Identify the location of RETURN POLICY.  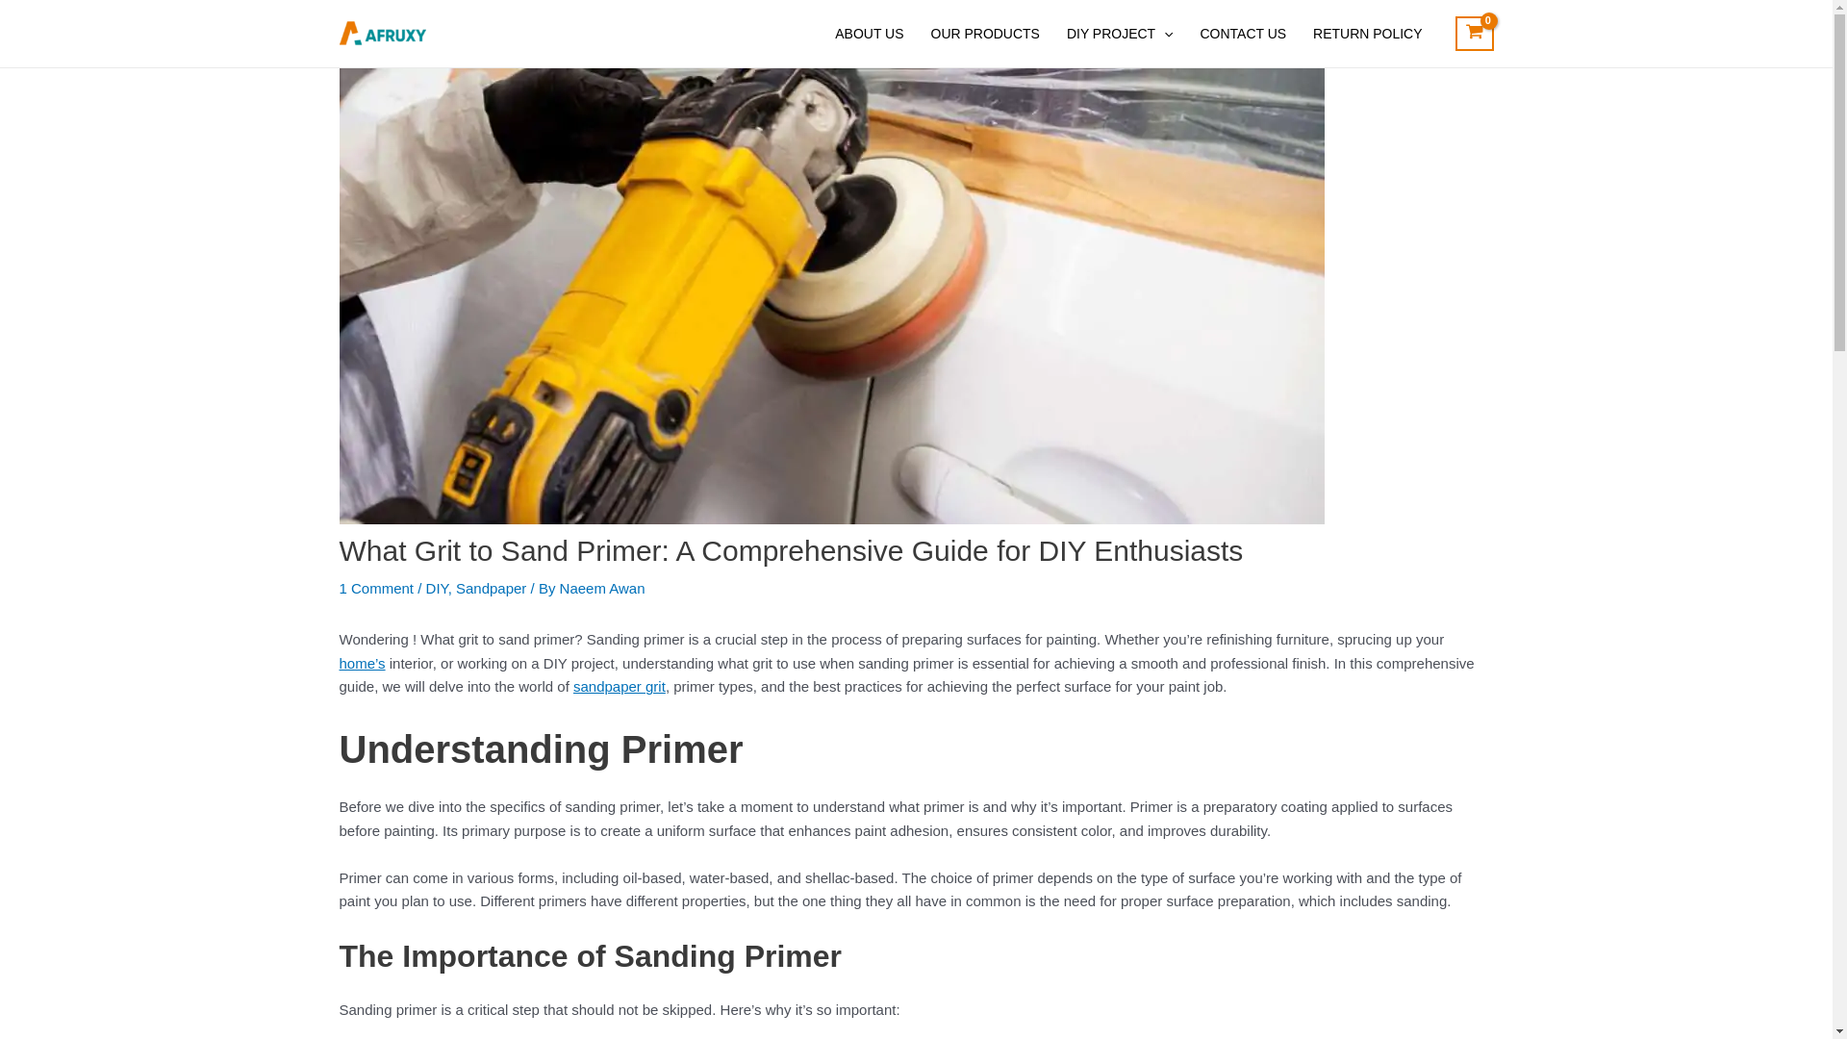
(1367, 34).